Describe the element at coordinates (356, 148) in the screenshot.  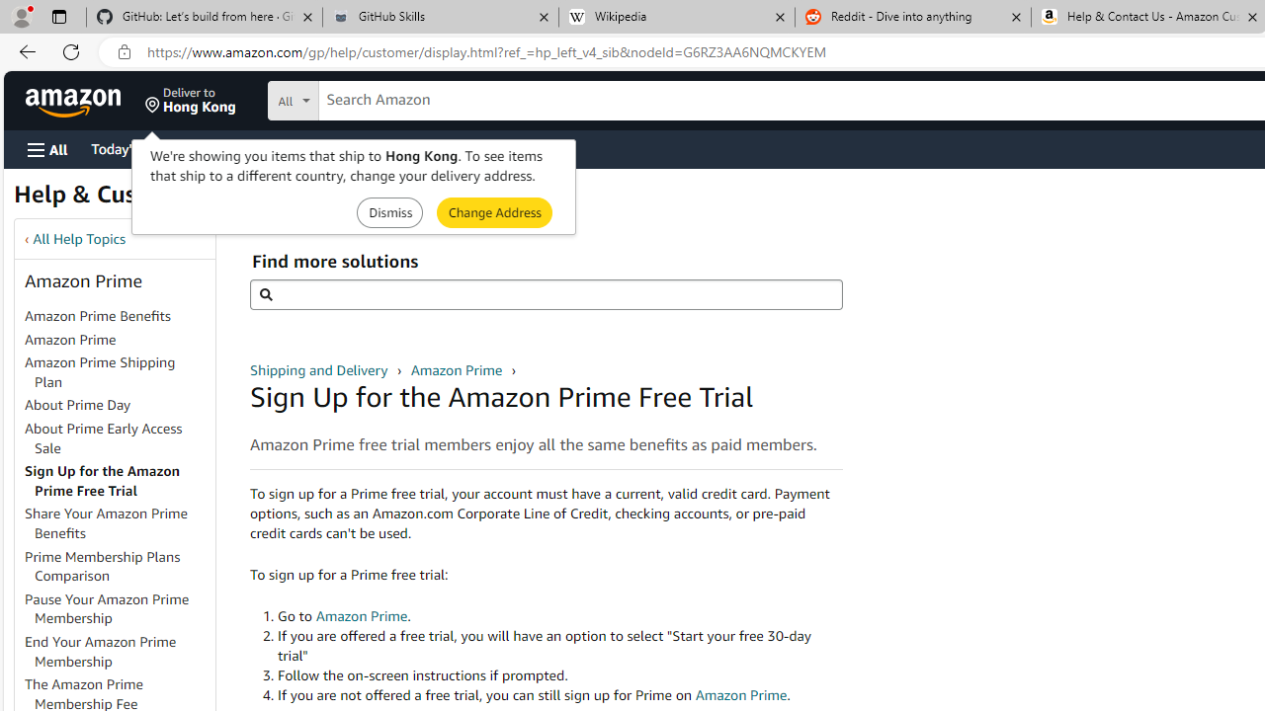
I see `Registry` at that location.